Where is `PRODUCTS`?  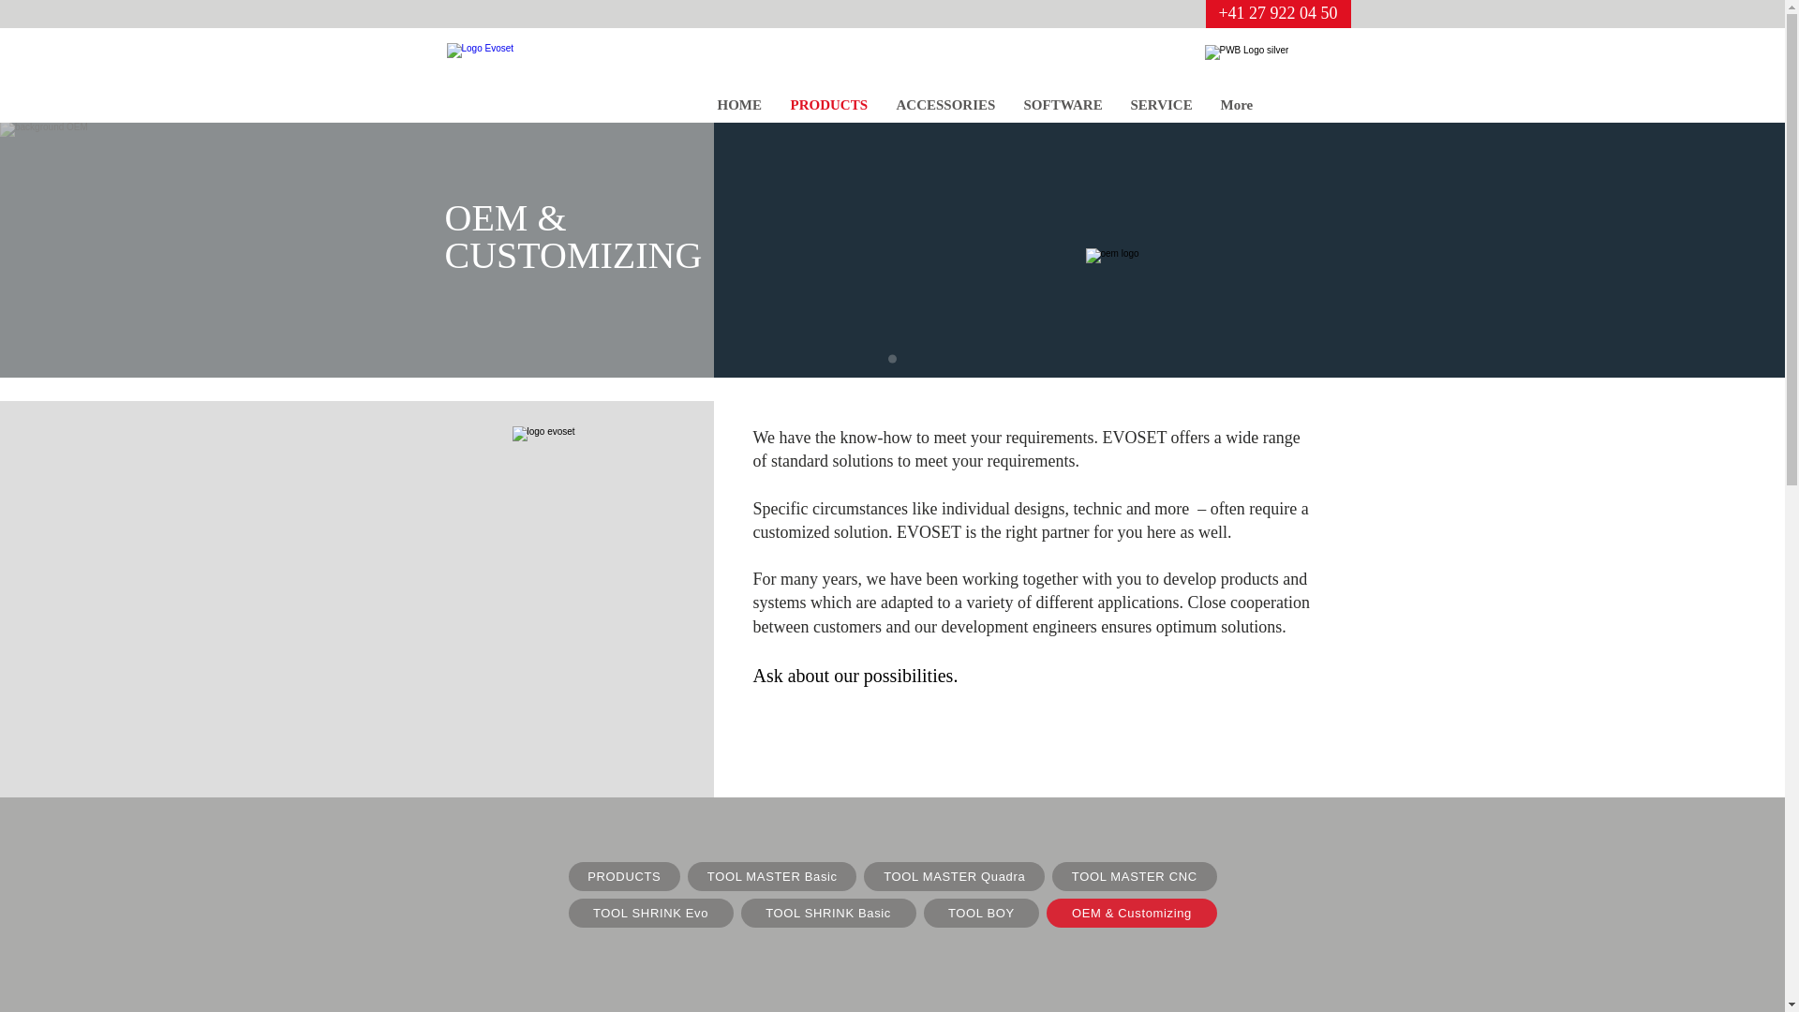
PRODUCTS is located at coordinates (828, 104).